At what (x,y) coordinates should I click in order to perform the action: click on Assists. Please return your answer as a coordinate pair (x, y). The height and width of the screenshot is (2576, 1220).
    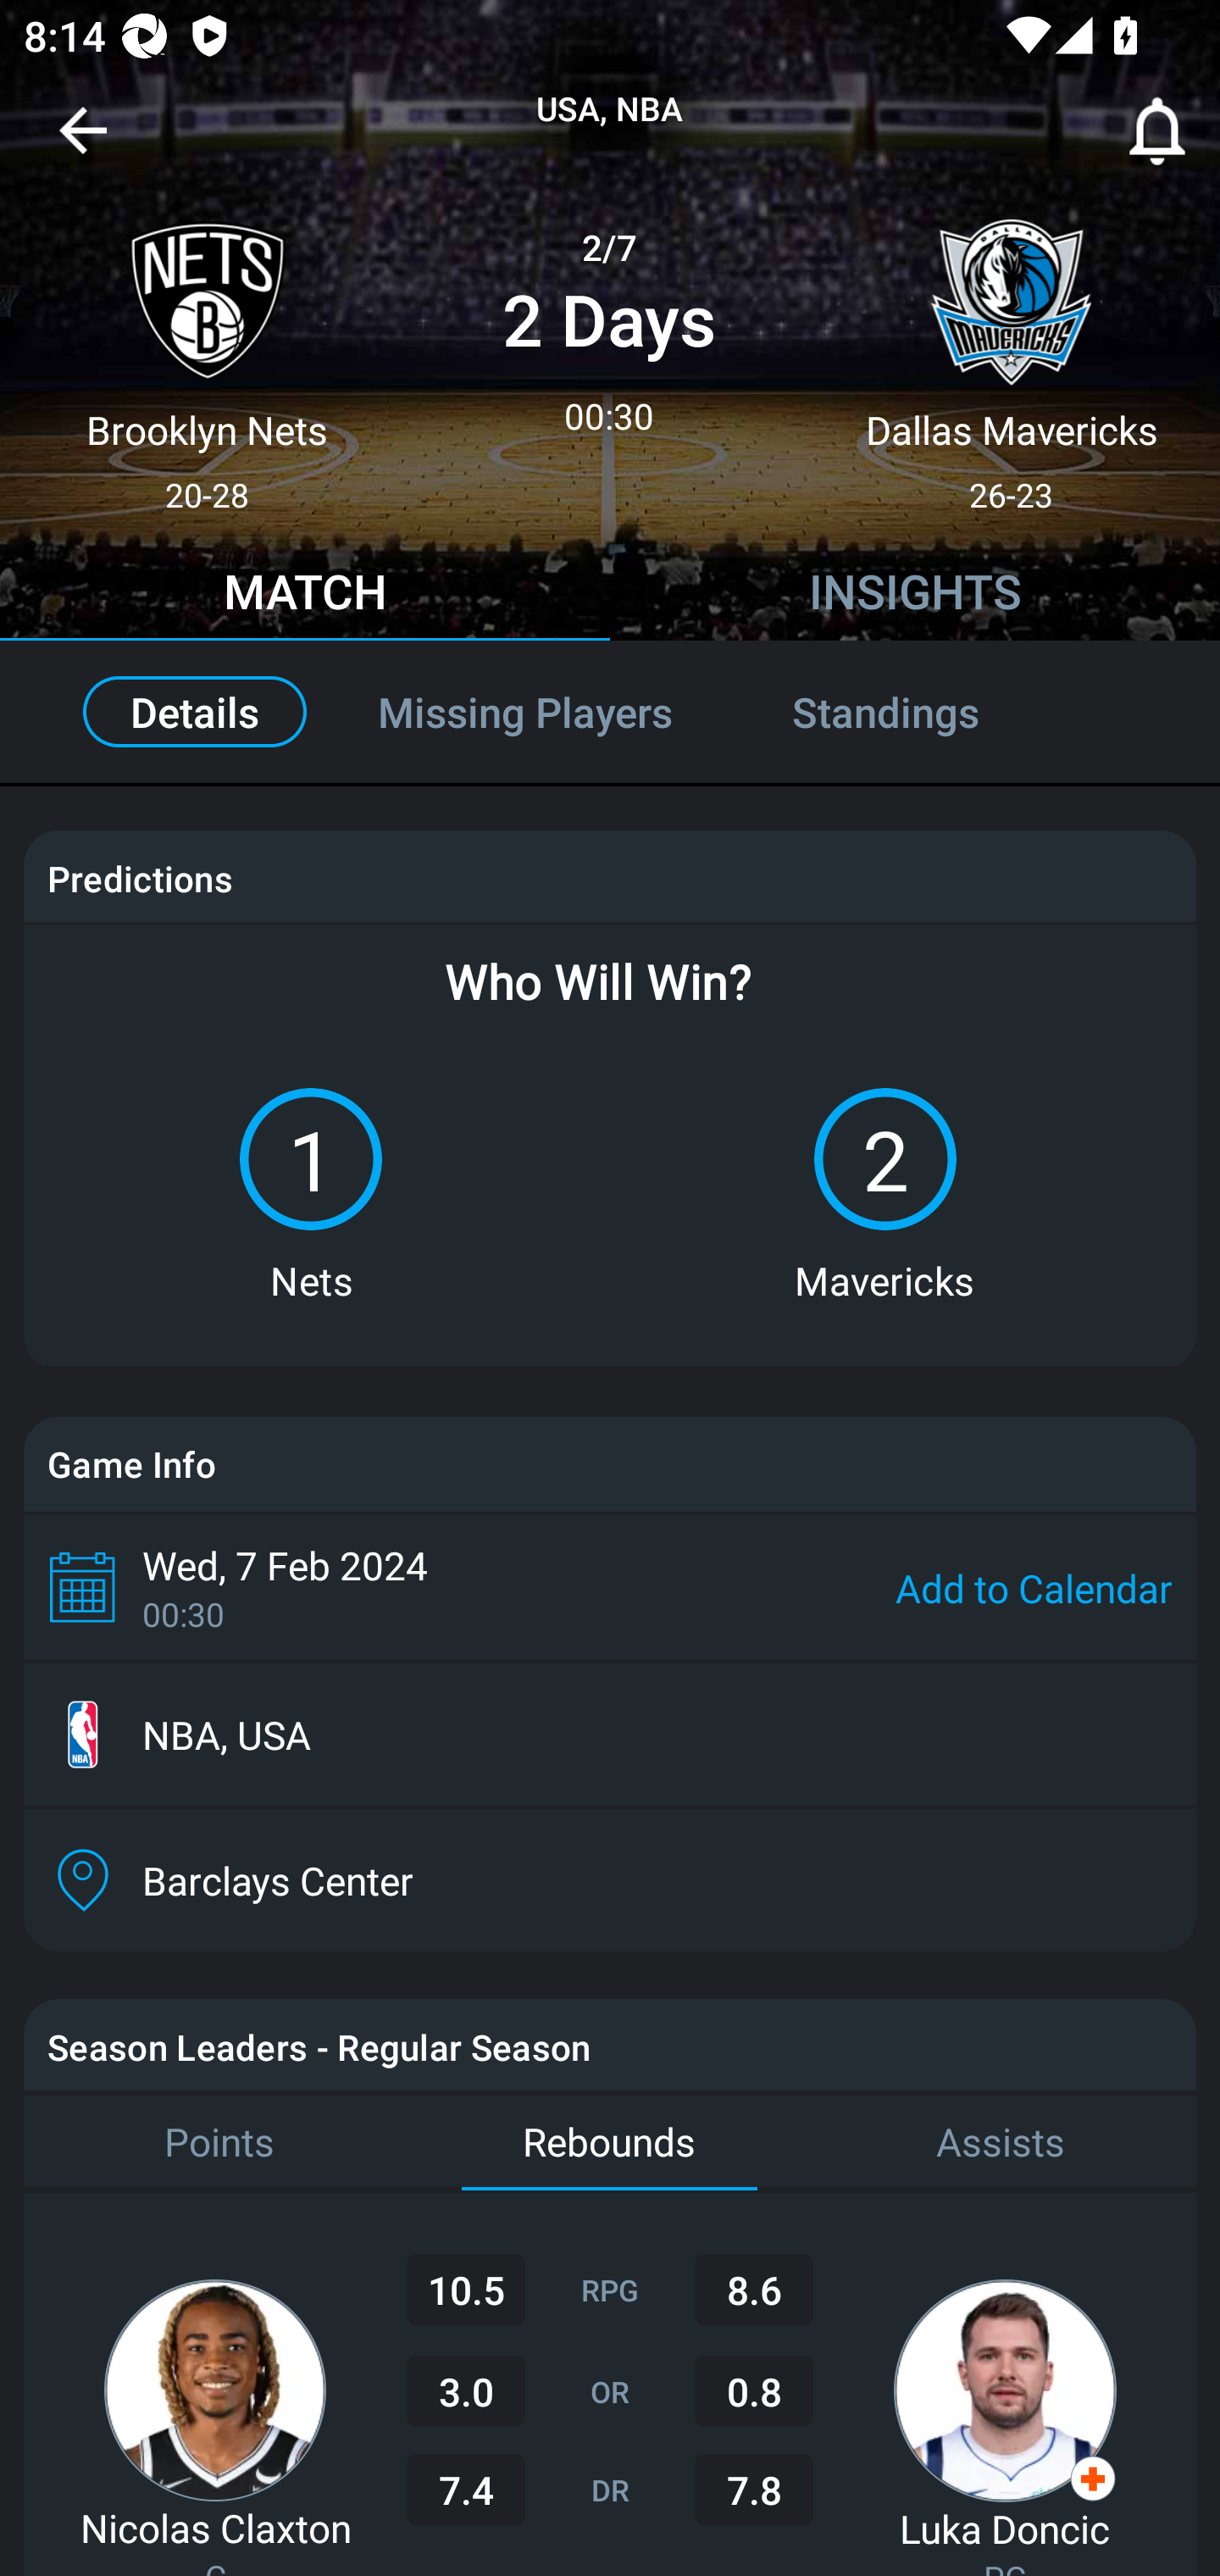
    Looking at the image, I should click on (1001, 2142).